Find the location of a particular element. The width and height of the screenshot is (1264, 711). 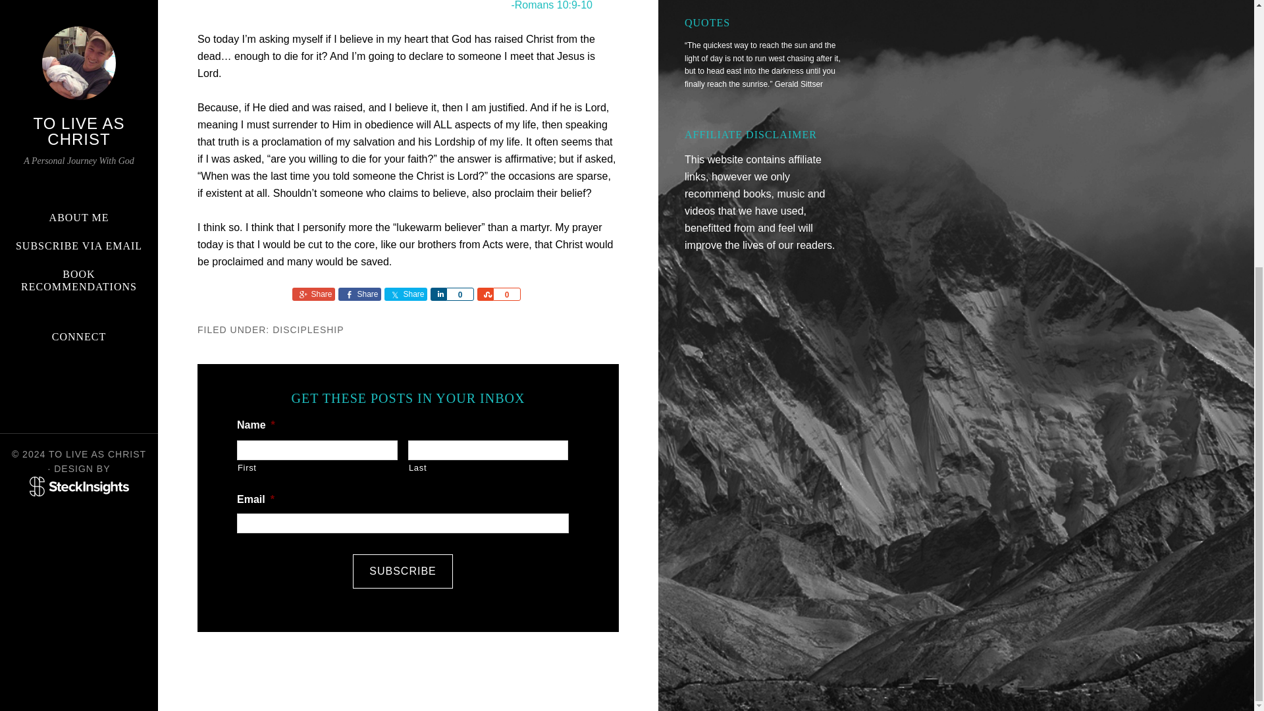

Subscribe is located at coordinates (402, 571).